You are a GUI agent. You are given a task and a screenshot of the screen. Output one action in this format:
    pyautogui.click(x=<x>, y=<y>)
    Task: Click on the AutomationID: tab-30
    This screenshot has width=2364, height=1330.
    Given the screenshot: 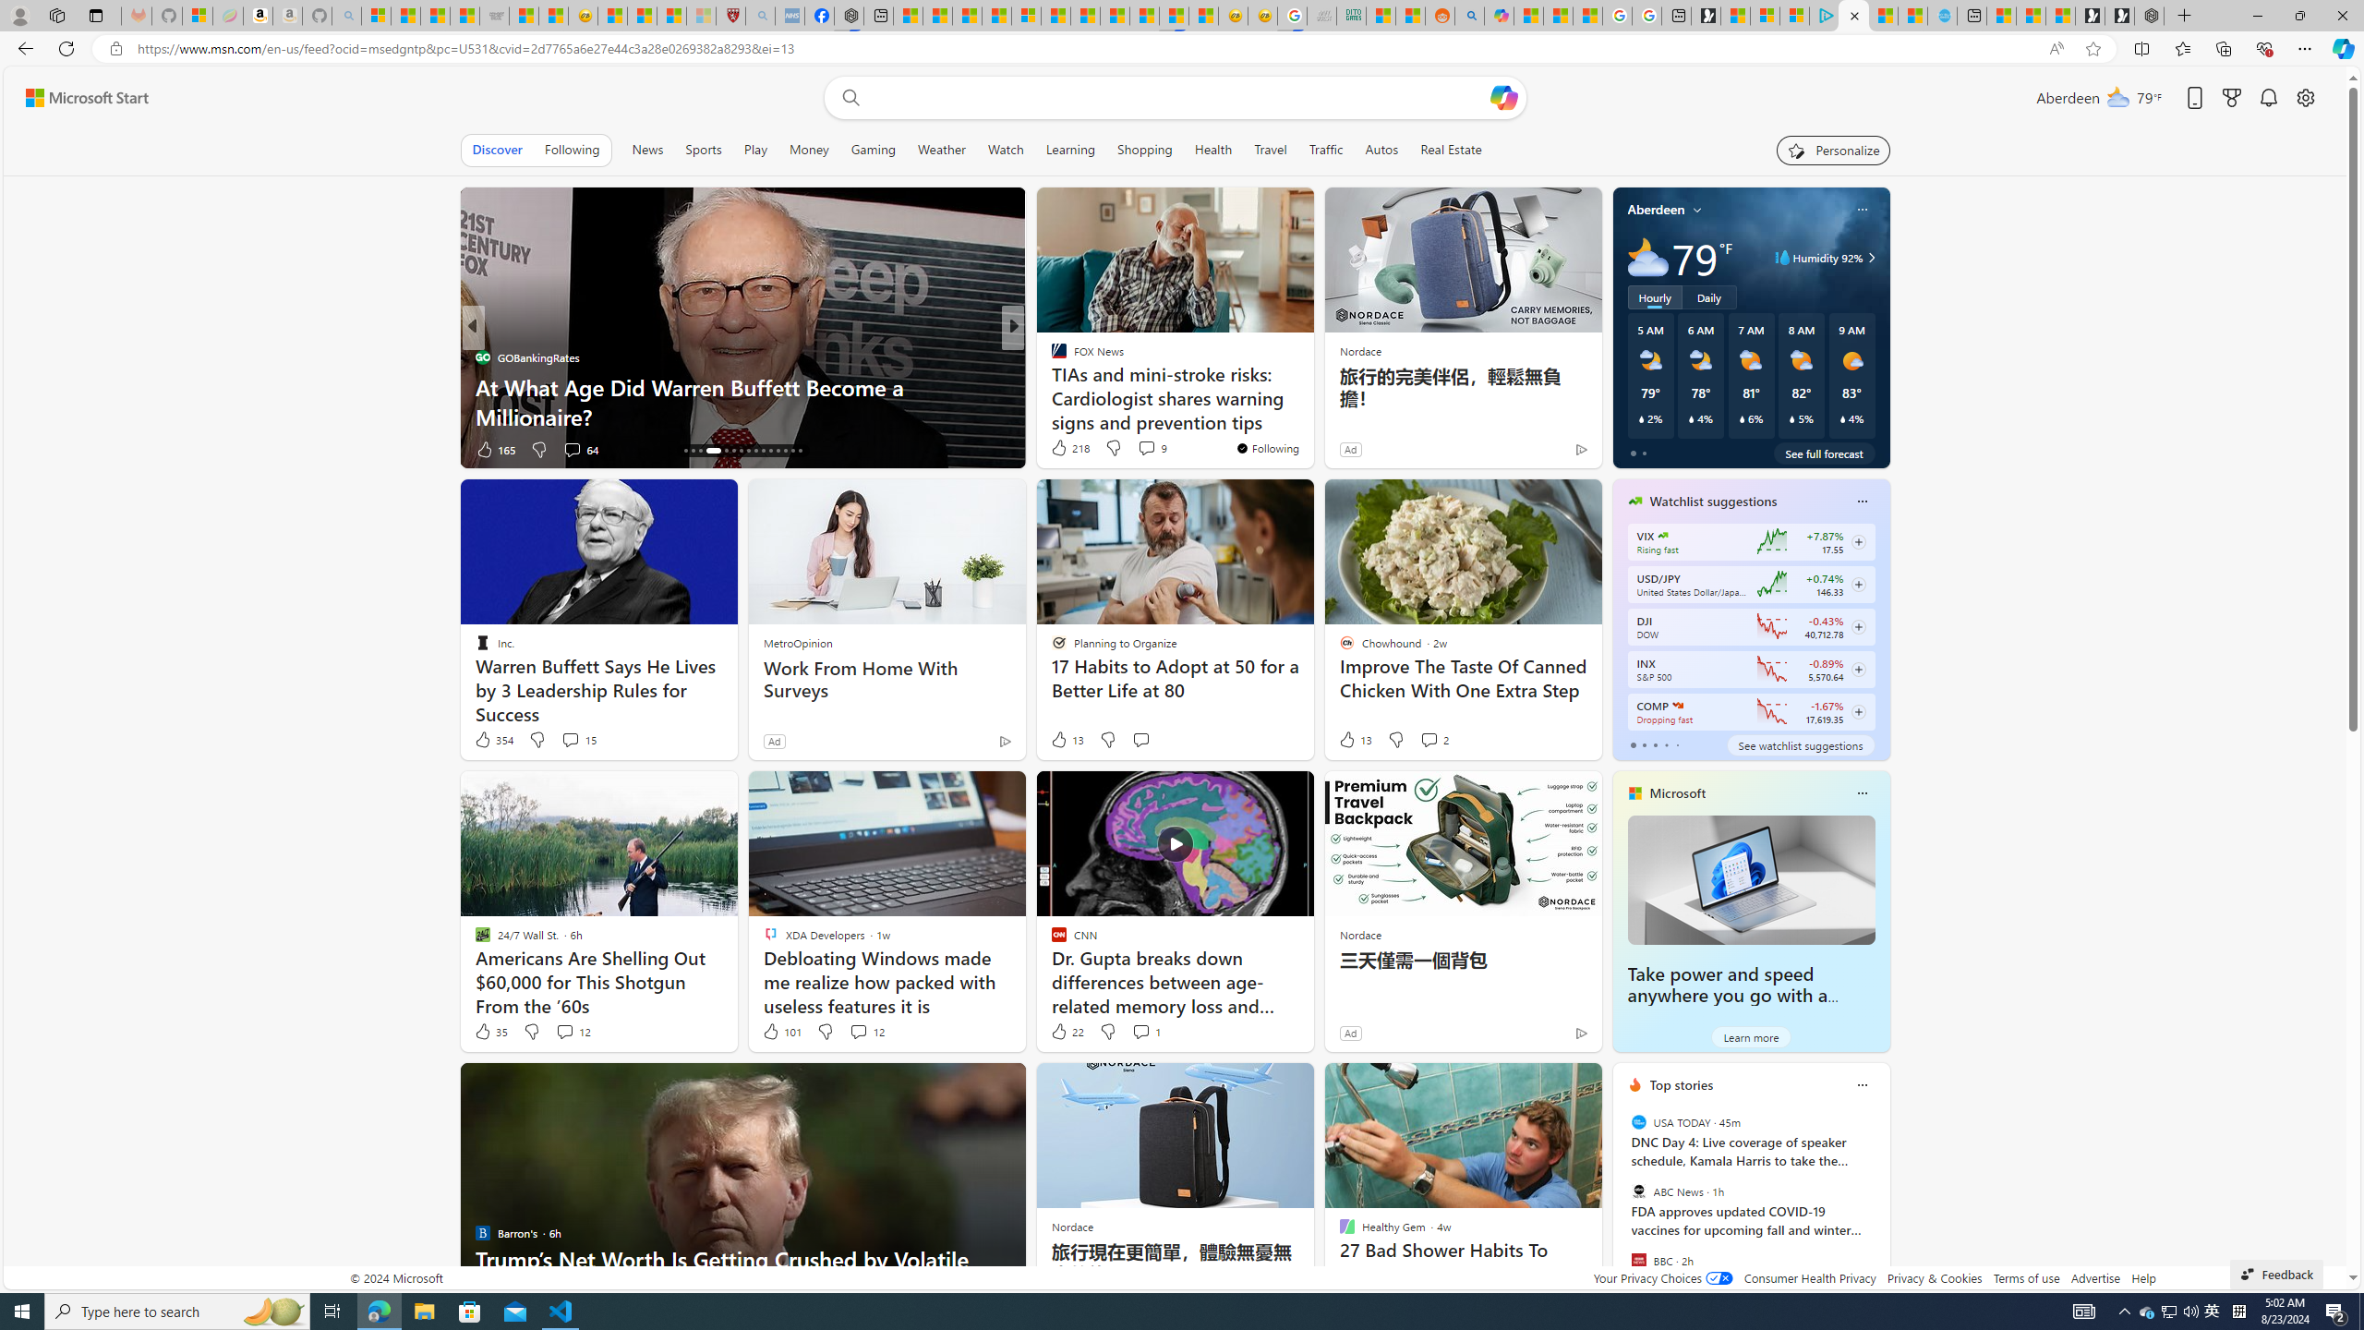 What is the action you would take?
    pyautogui.click(x=800, y=451)
    